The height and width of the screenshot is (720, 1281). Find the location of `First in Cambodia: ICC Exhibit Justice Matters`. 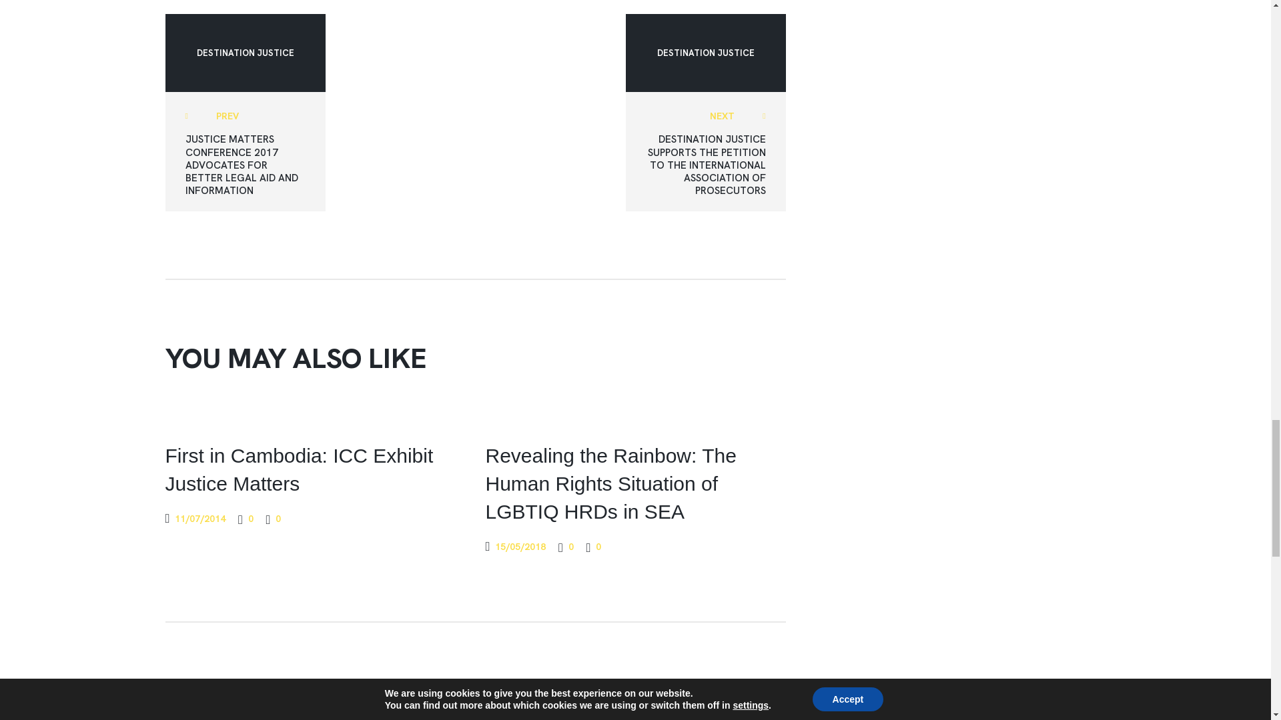

First in Cambodia: ICC Exhibit Justice Matters is located at coordinates (315, 470).